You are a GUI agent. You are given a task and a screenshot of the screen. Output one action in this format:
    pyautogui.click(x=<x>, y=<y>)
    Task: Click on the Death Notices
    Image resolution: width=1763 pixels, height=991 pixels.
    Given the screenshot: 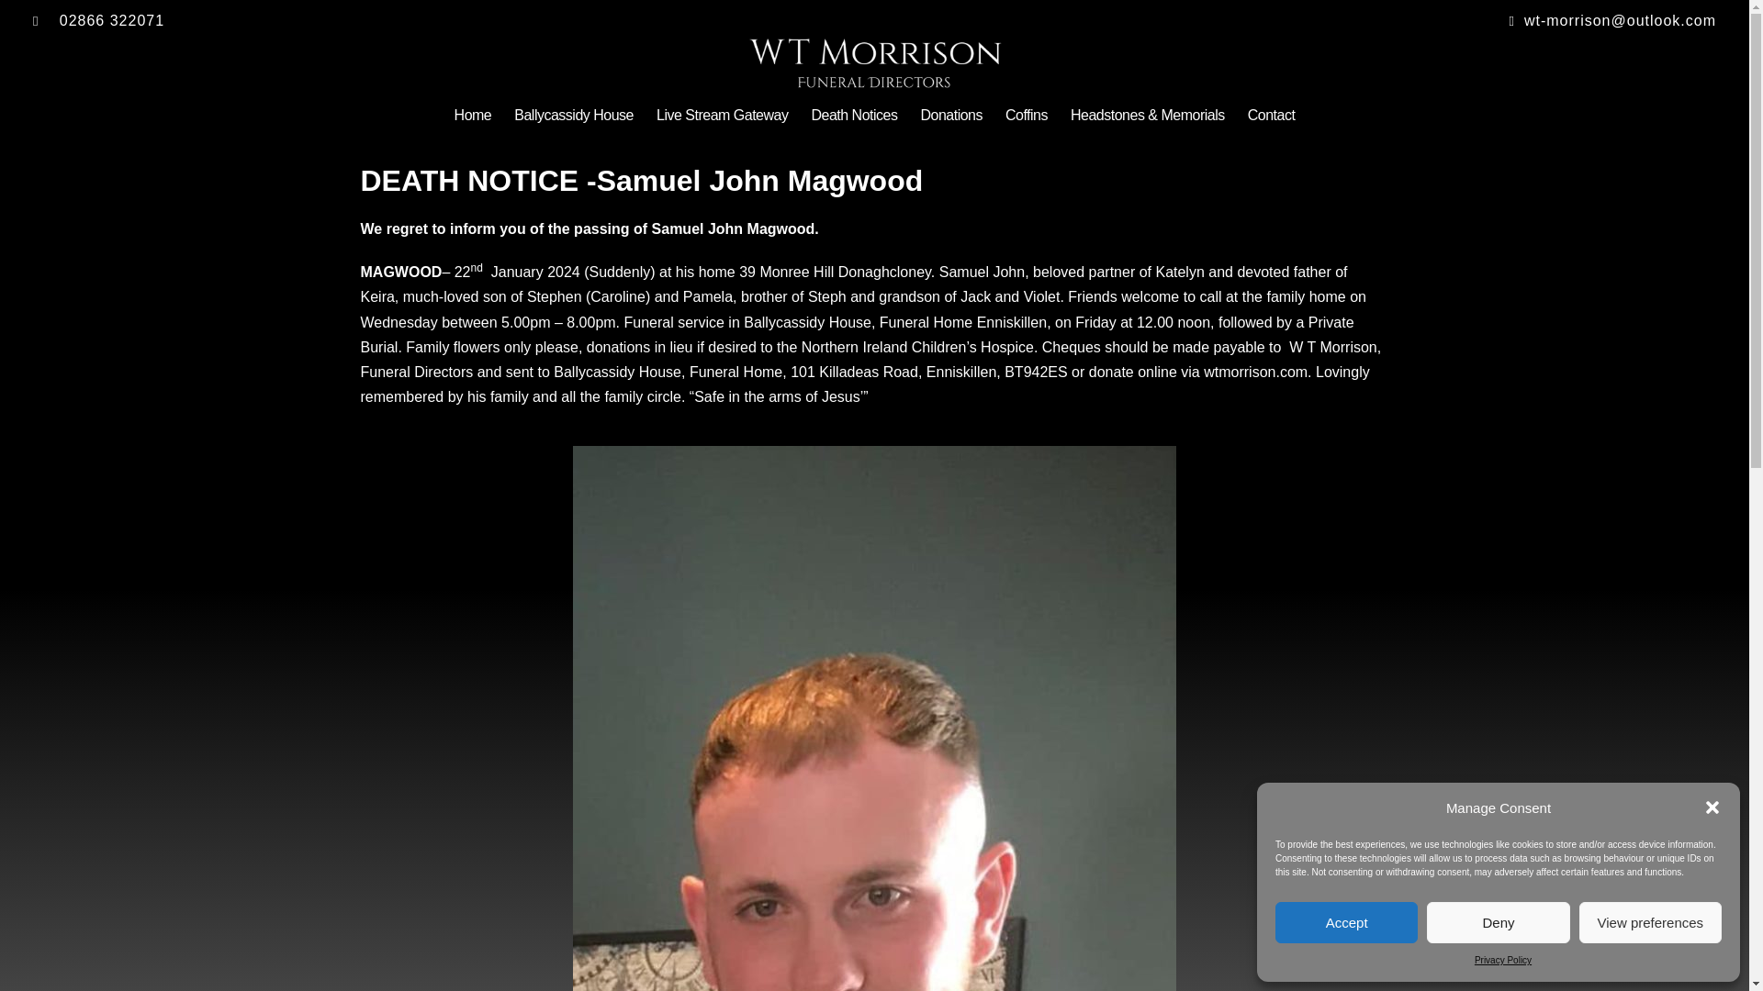 What is the action you would take?
    pyautogui.click(x=854, y=116)
    